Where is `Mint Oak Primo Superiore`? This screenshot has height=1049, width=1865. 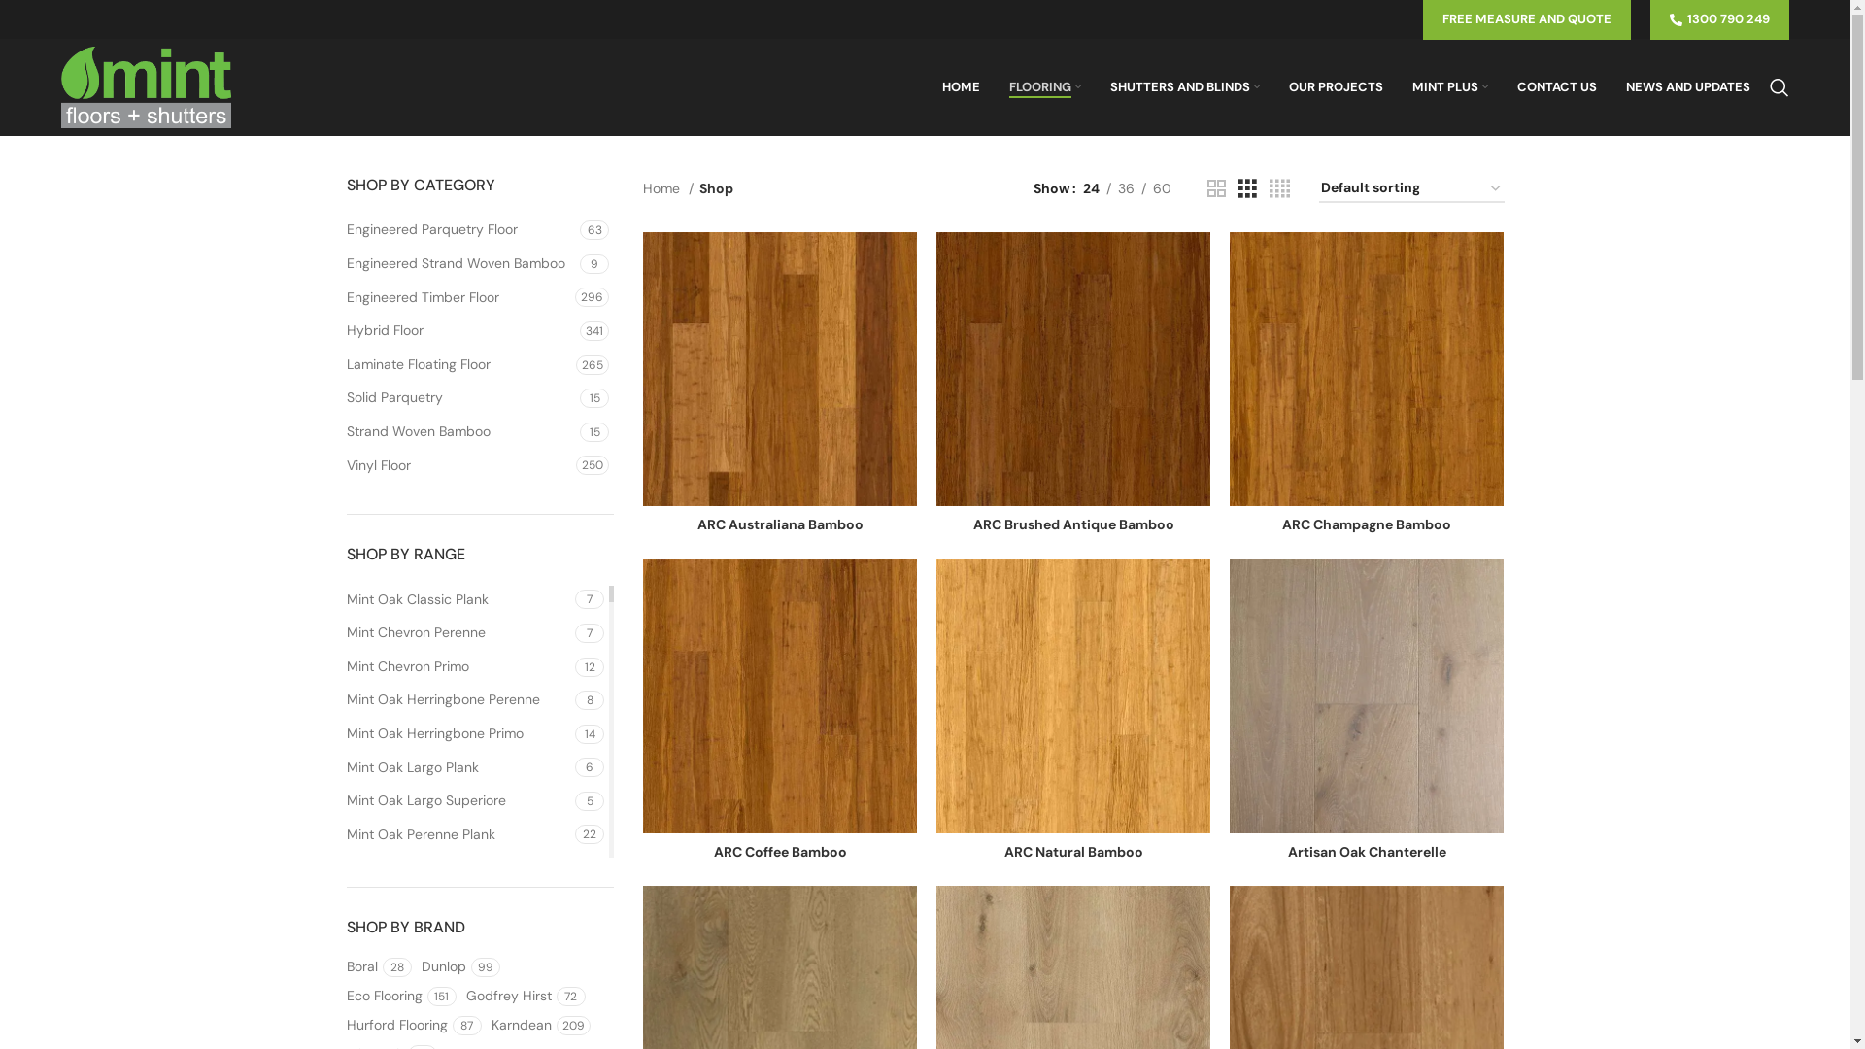 Mint Oak Primo Superiore is located at coordinates (458, 969).